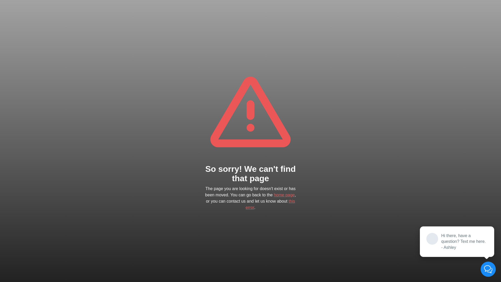  Describe the element at coordinates (270, 204) in the screenshot. I see `this error` at that location.